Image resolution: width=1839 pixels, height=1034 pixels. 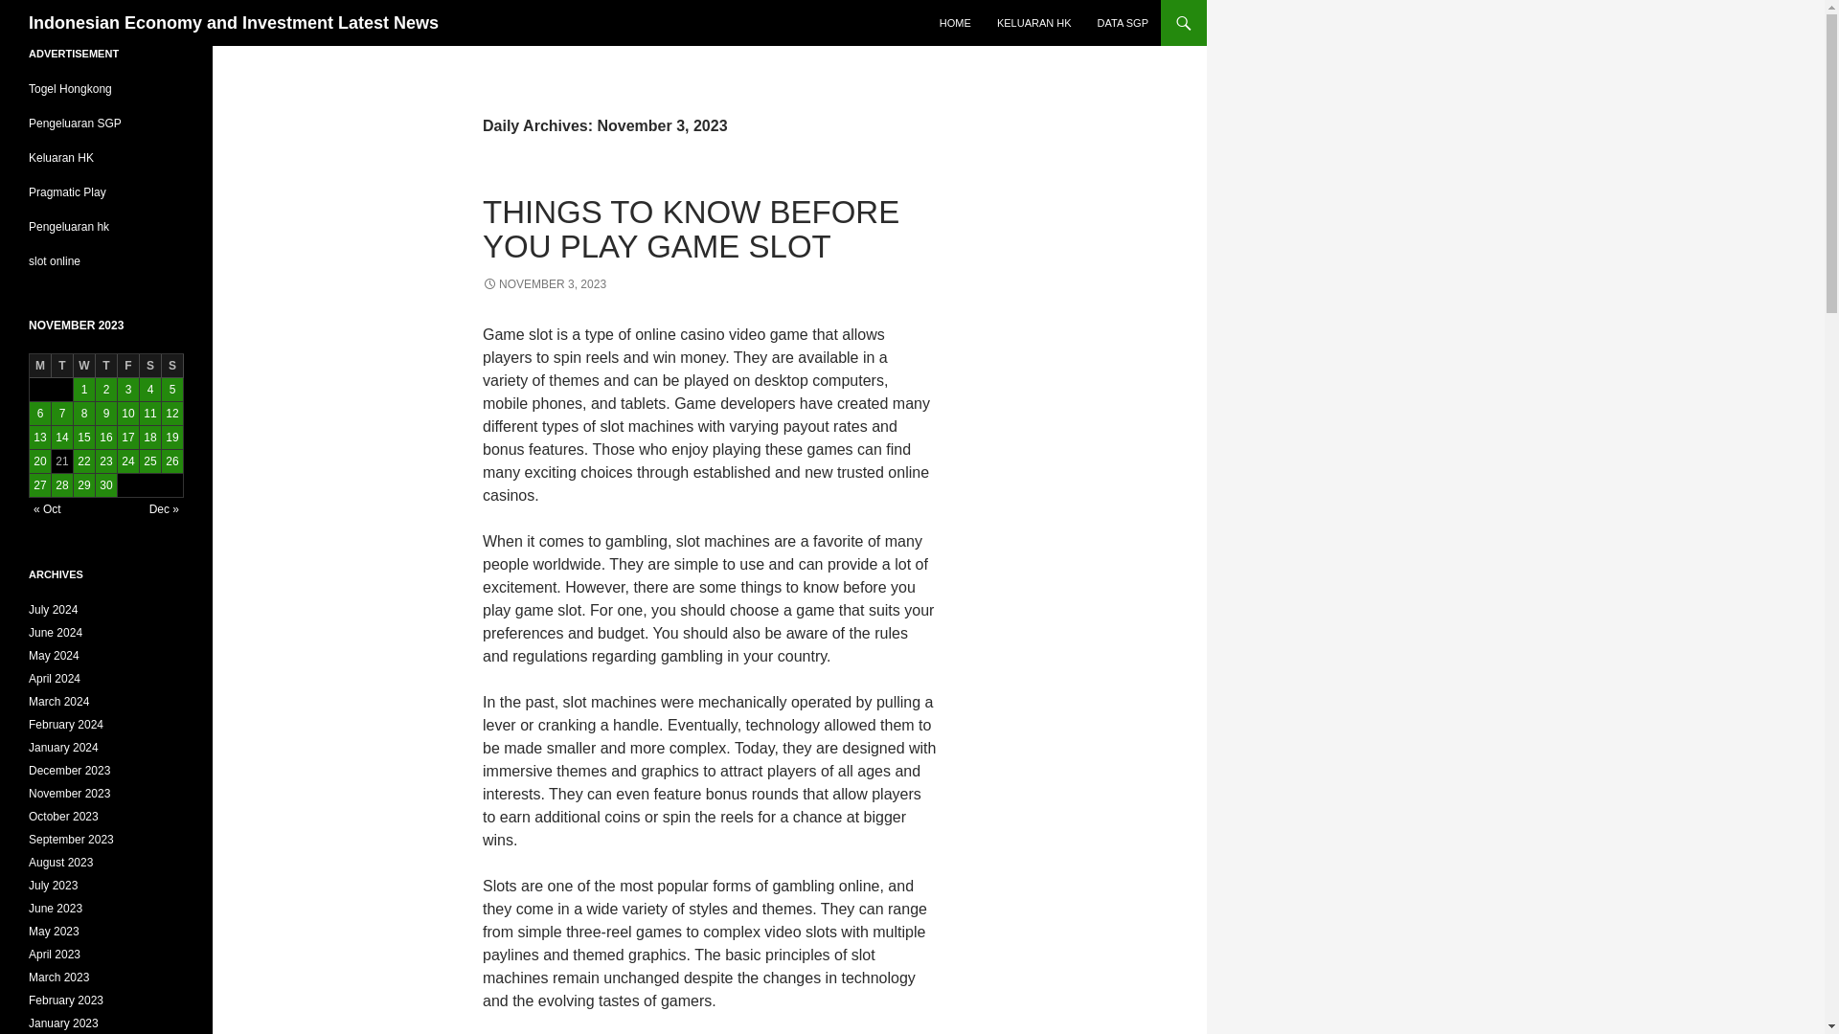 I want to click on Thursday, so click(x=105, y=366).